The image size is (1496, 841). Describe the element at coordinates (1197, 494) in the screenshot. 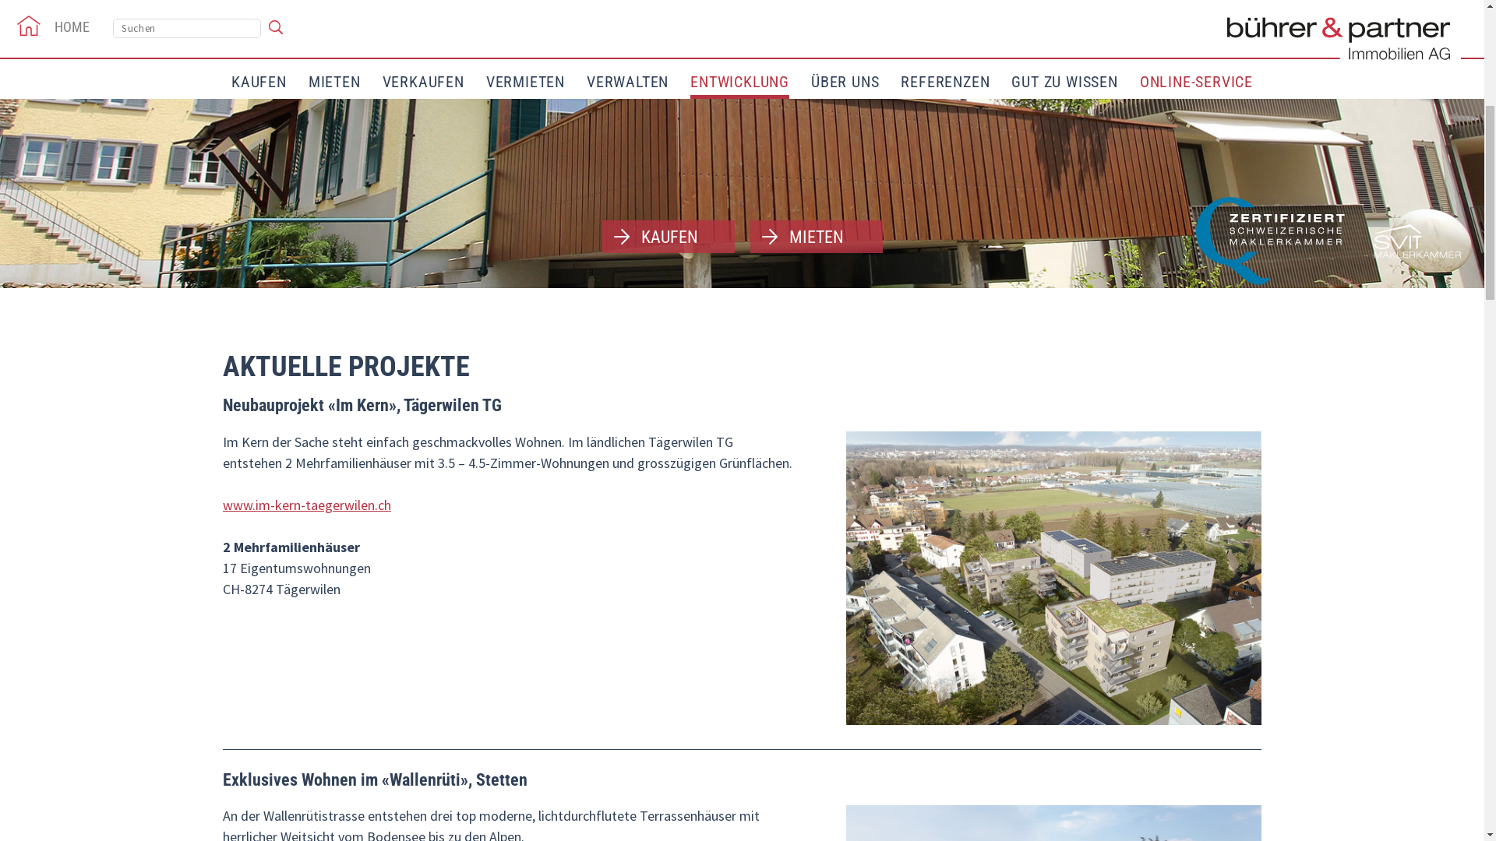

I see `ONLINE-SERVICE` at that location.